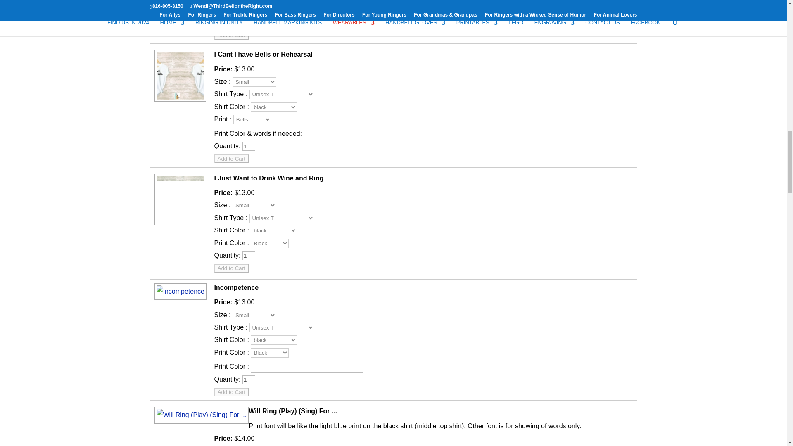 The width and height of the screenshot is (793, 446). I want to click on Add to Cart, so click(231, 35).